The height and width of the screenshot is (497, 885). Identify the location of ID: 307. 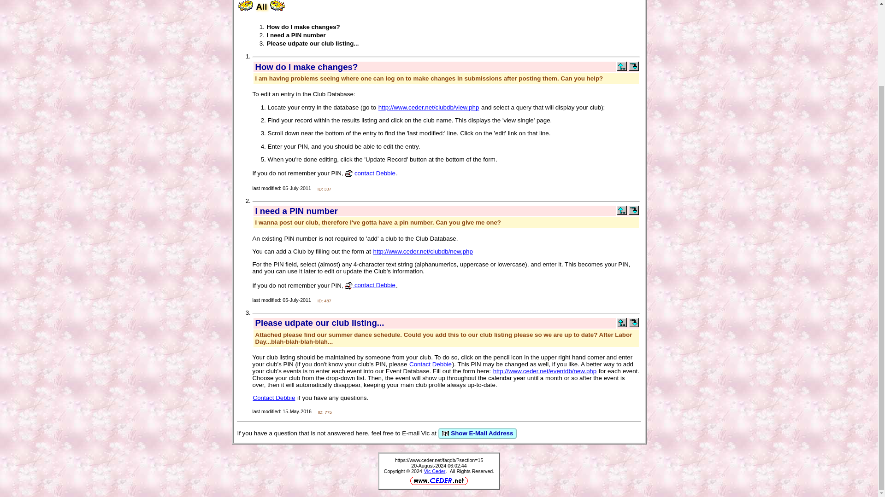
(324, 188).